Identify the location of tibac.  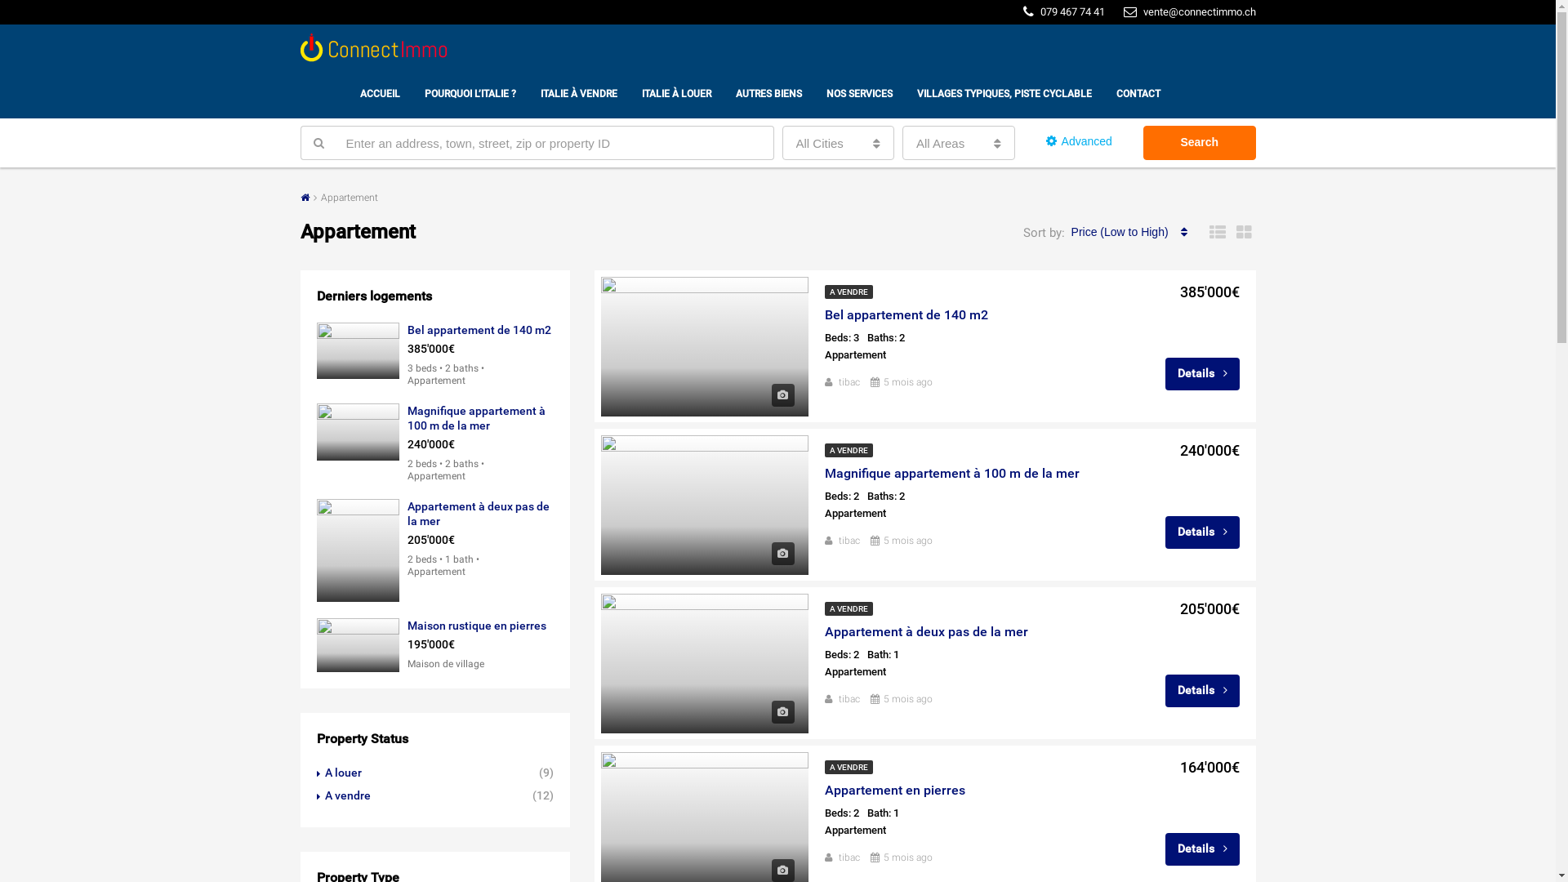
(849, 857).